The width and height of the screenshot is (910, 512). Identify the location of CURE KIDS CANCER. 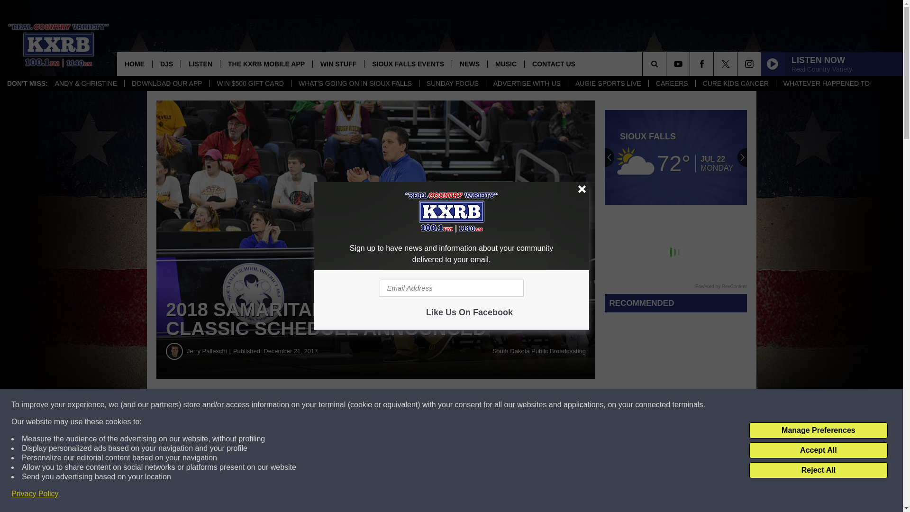
(736, 83).